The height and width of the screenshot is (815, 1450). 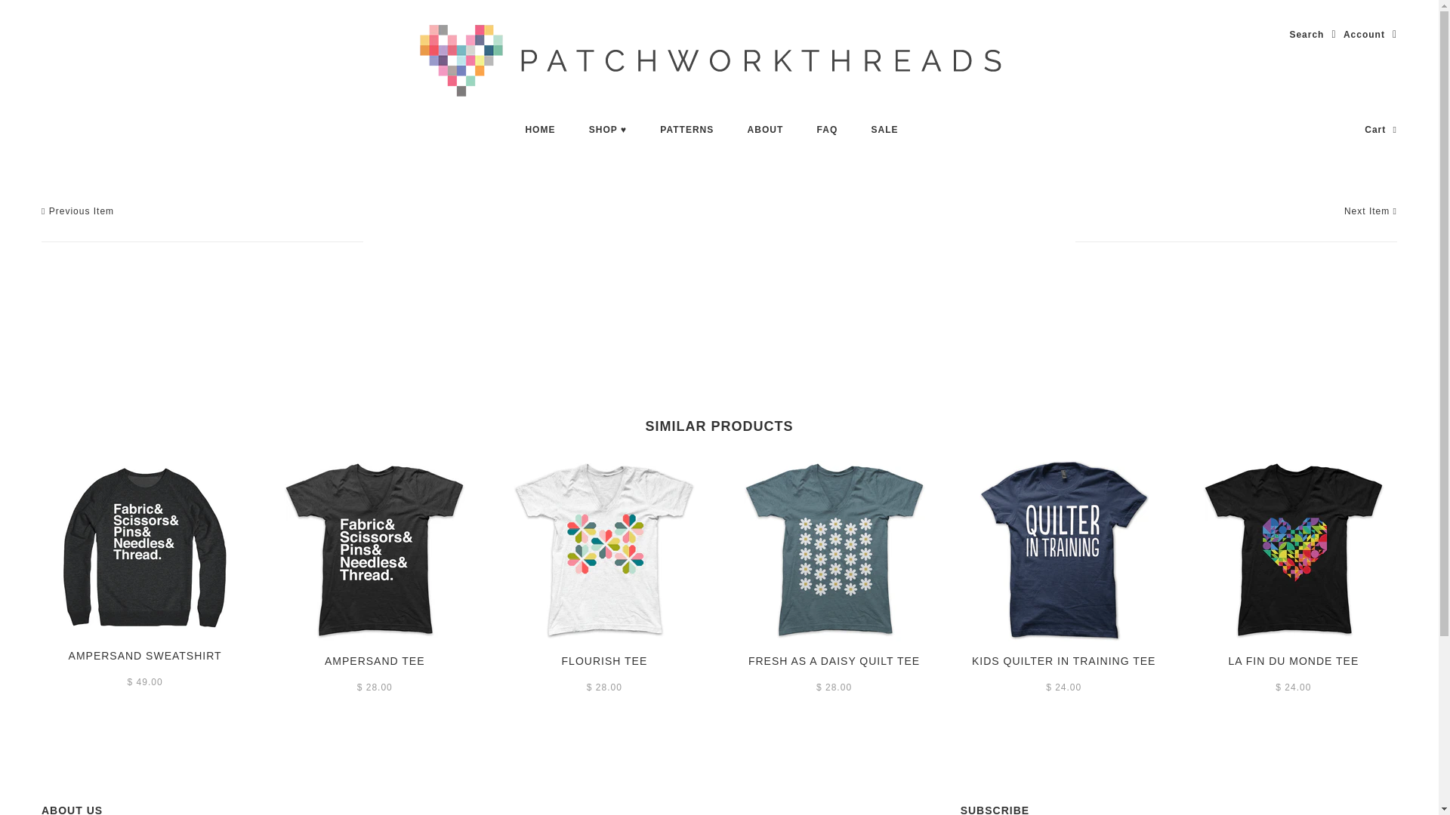 What do you see at coordinates (1370, 35) in the screenshot?
I see `Account` at bounding box center [1370, 35].